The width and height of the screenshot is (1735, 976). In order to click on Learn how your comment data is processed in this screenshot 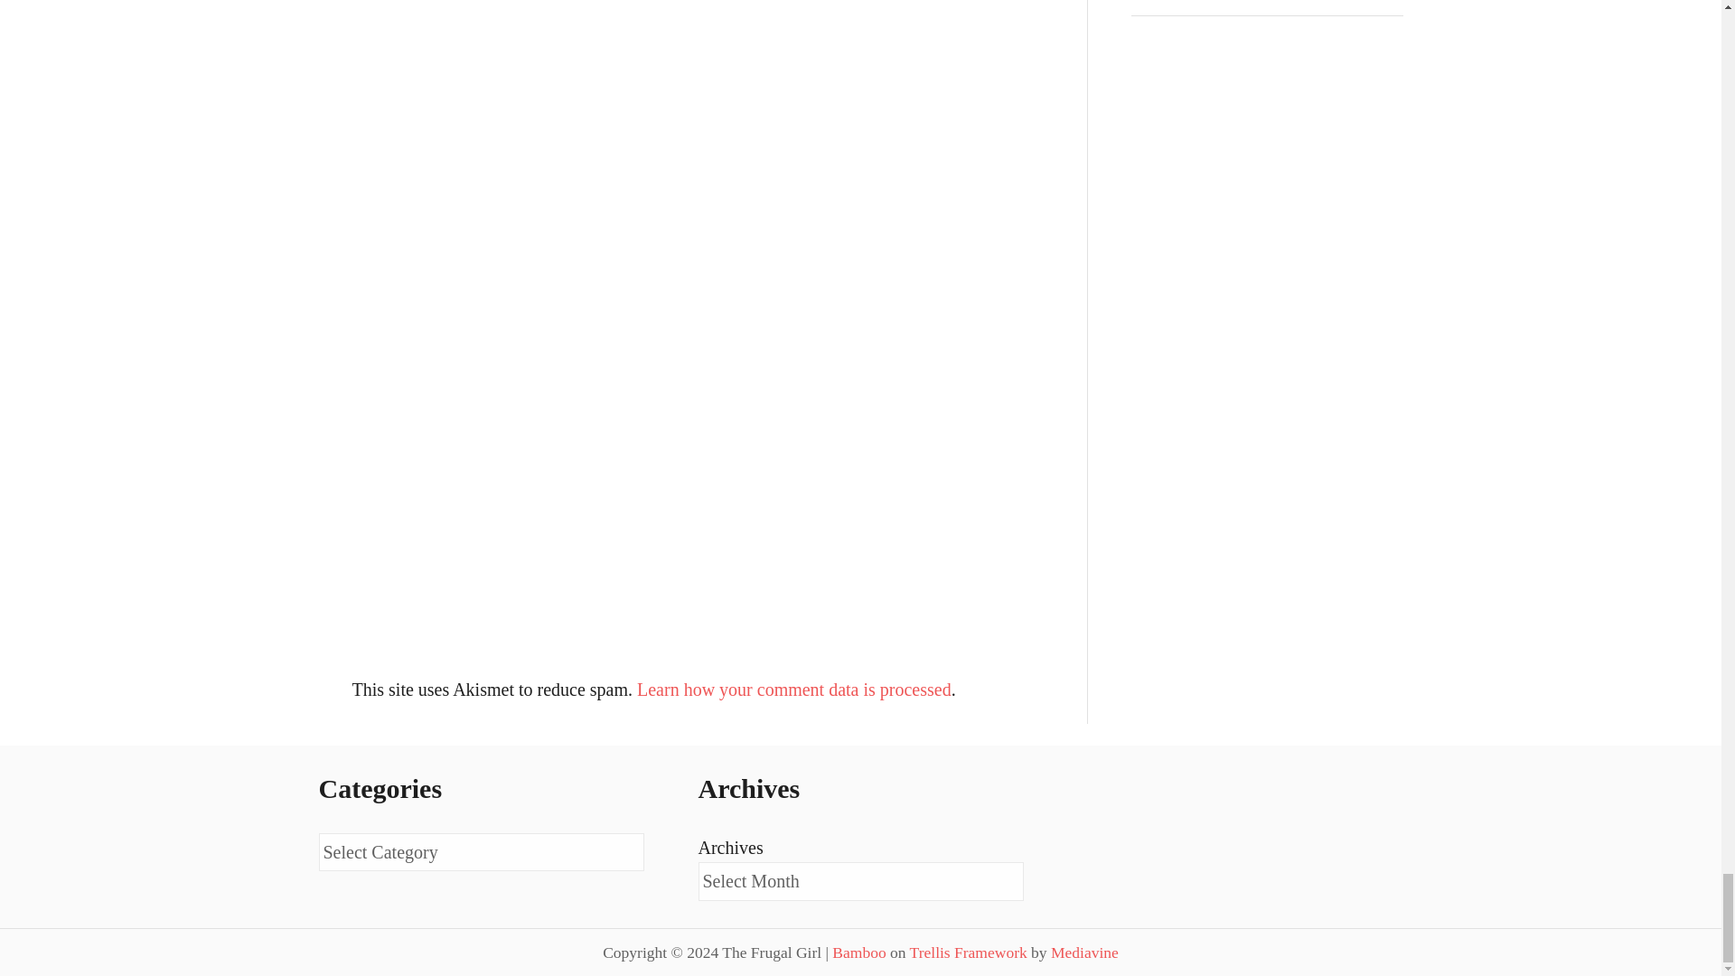, I will do `click(793, 689)`.